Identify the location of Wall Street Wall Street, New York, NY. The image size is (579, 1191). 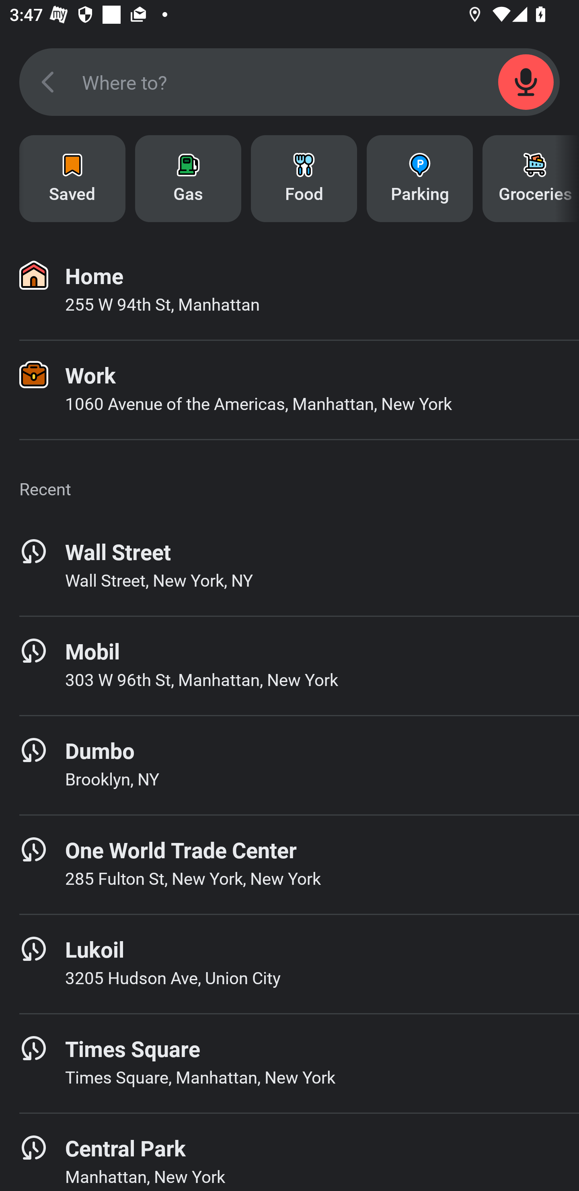
(289, 566).